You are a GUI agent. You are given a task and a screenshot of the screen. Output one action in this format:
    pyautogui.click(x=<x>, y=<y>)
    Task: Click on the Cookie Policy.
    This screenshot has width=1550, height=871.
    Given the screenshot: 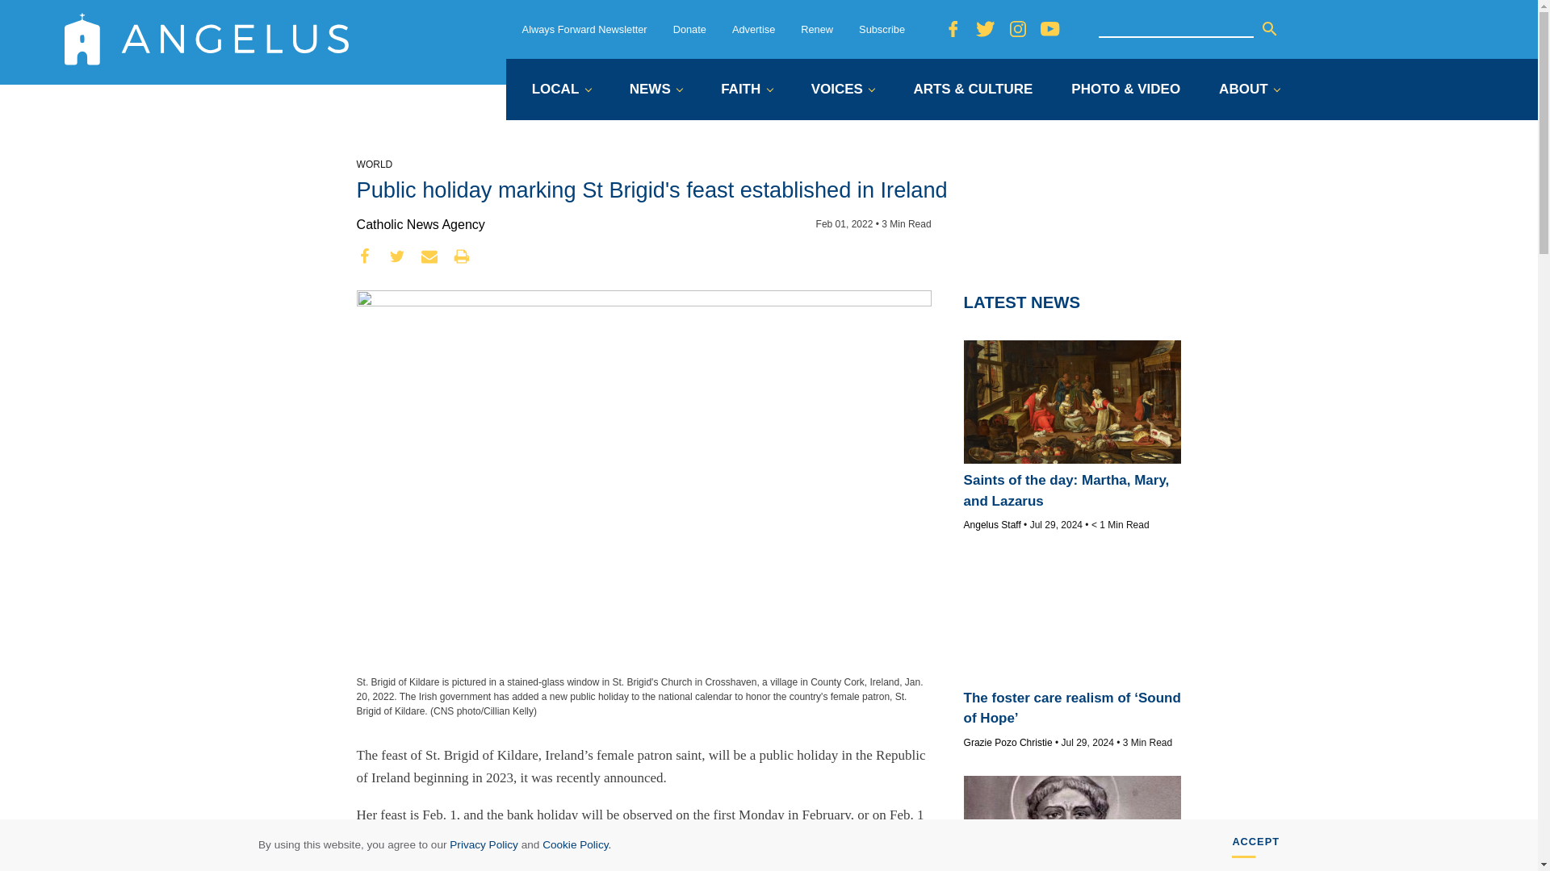 What is the action you would take?
    pyautogui.click(x=576, y=845)
    